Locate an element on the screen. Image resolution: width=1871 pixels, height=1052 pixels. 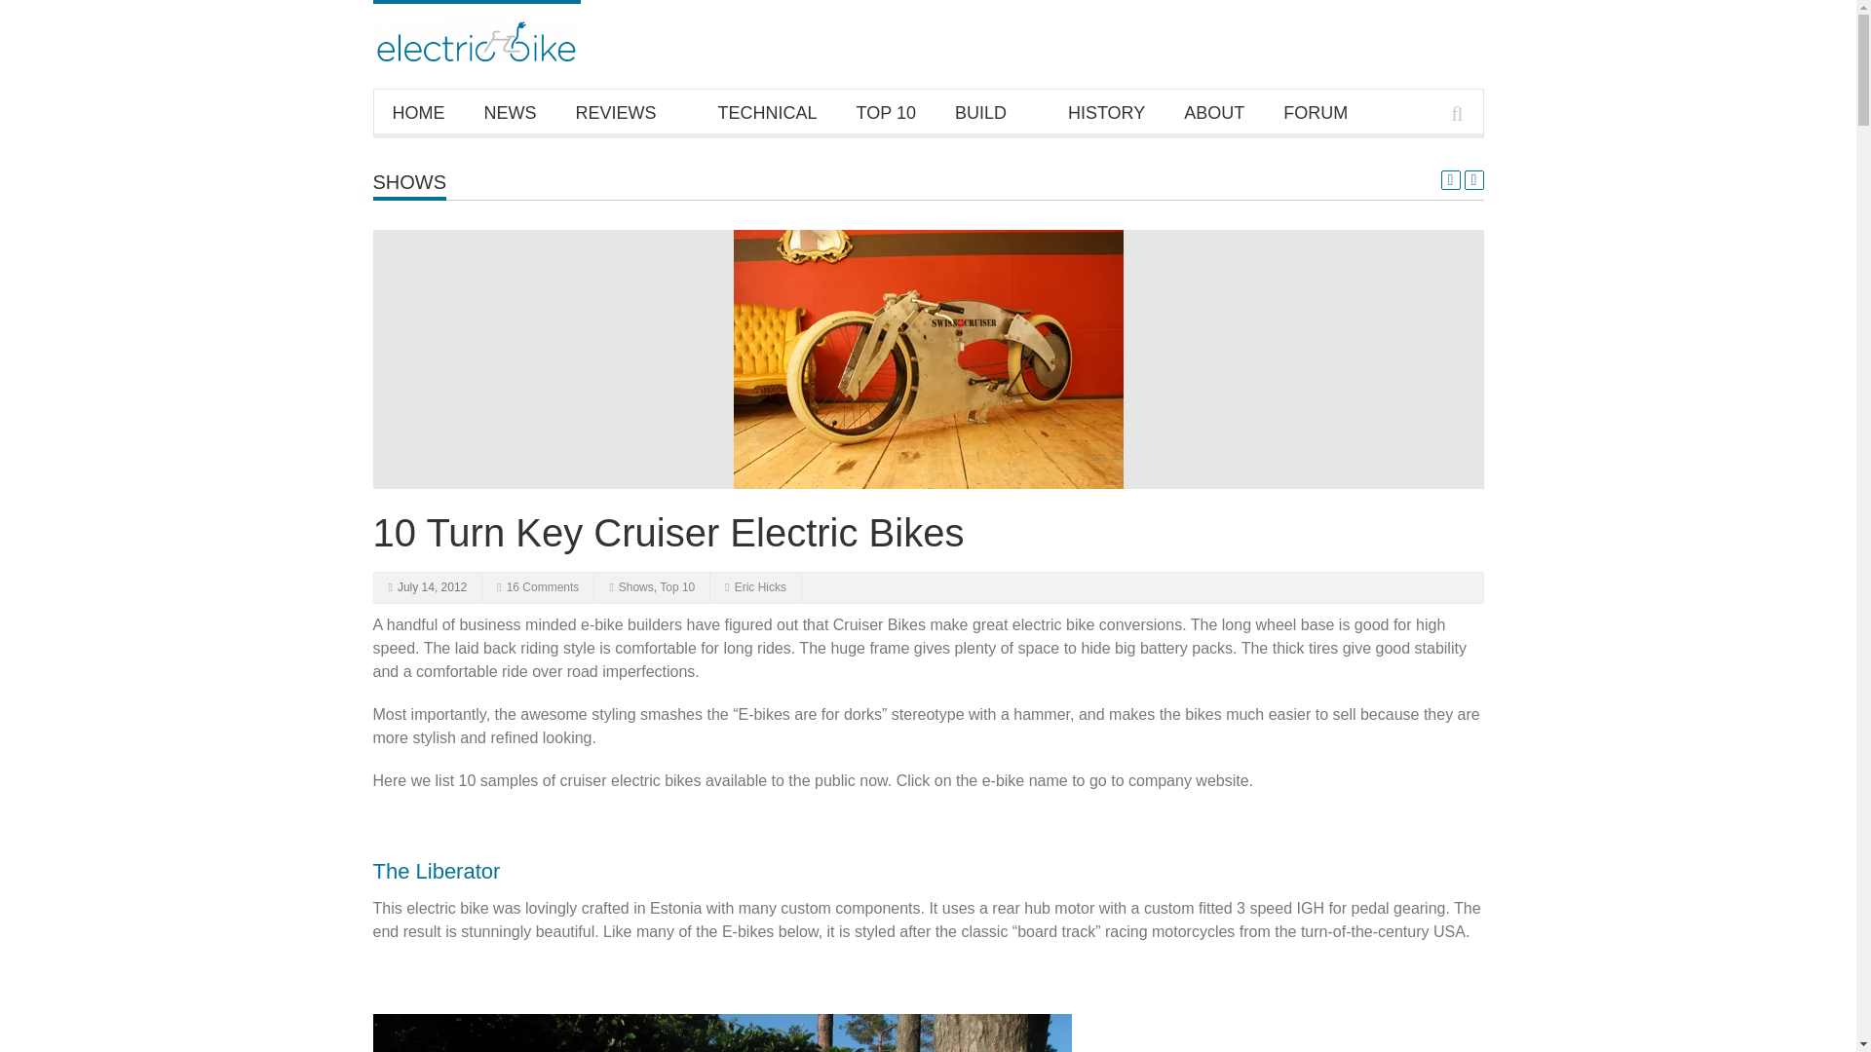
Shows is located at coordinates (635, 587).